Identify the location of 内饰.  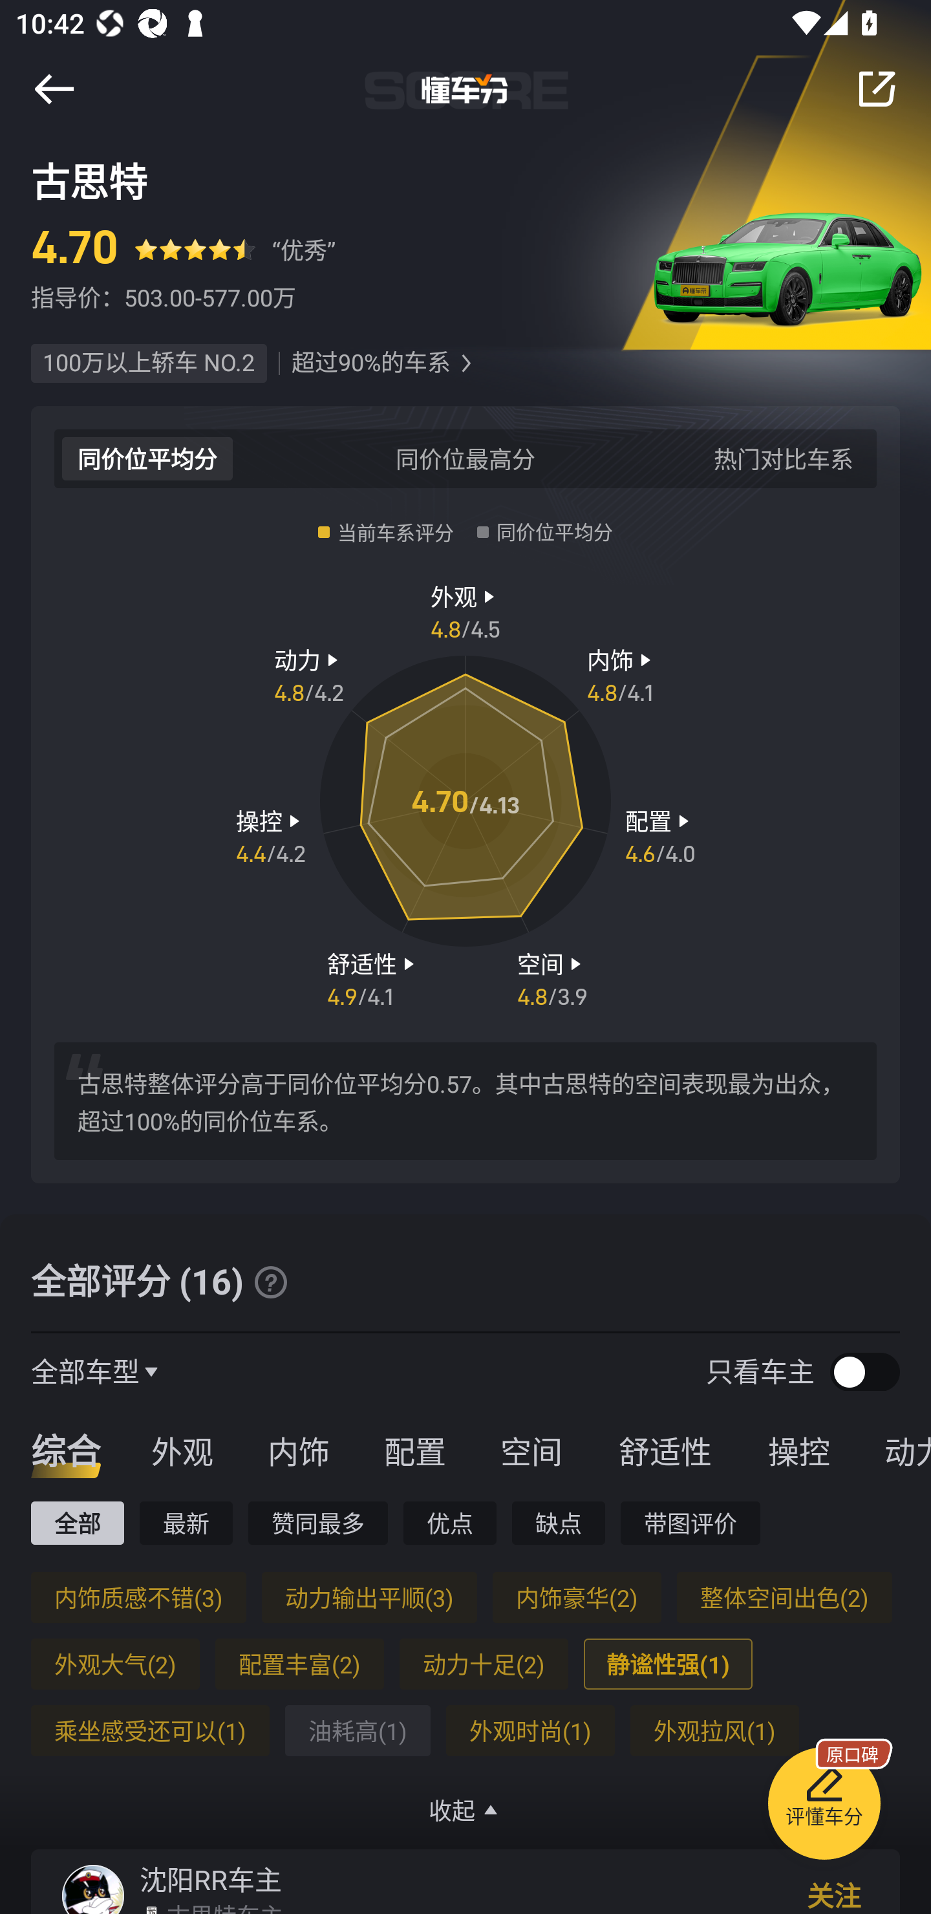
(298, 1450).